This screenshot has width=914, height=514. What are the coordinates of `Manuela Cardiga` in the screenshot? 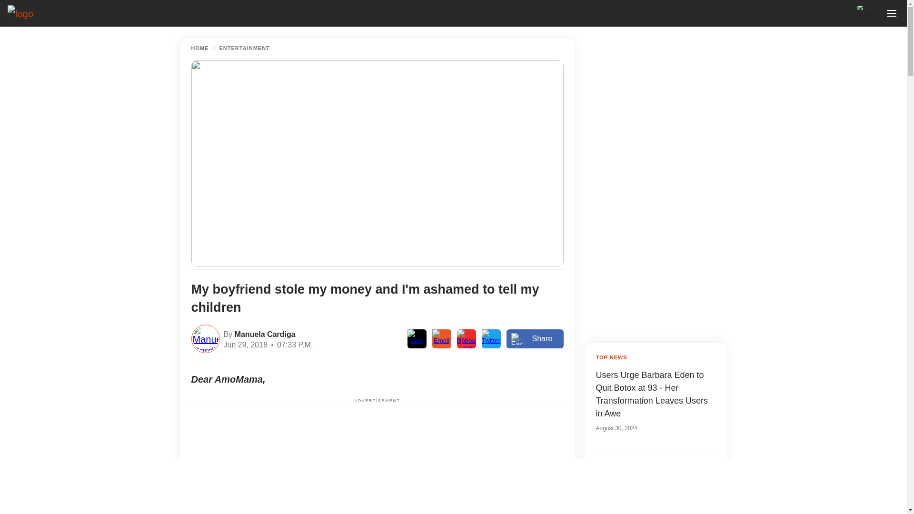 It's located at (264, 333).